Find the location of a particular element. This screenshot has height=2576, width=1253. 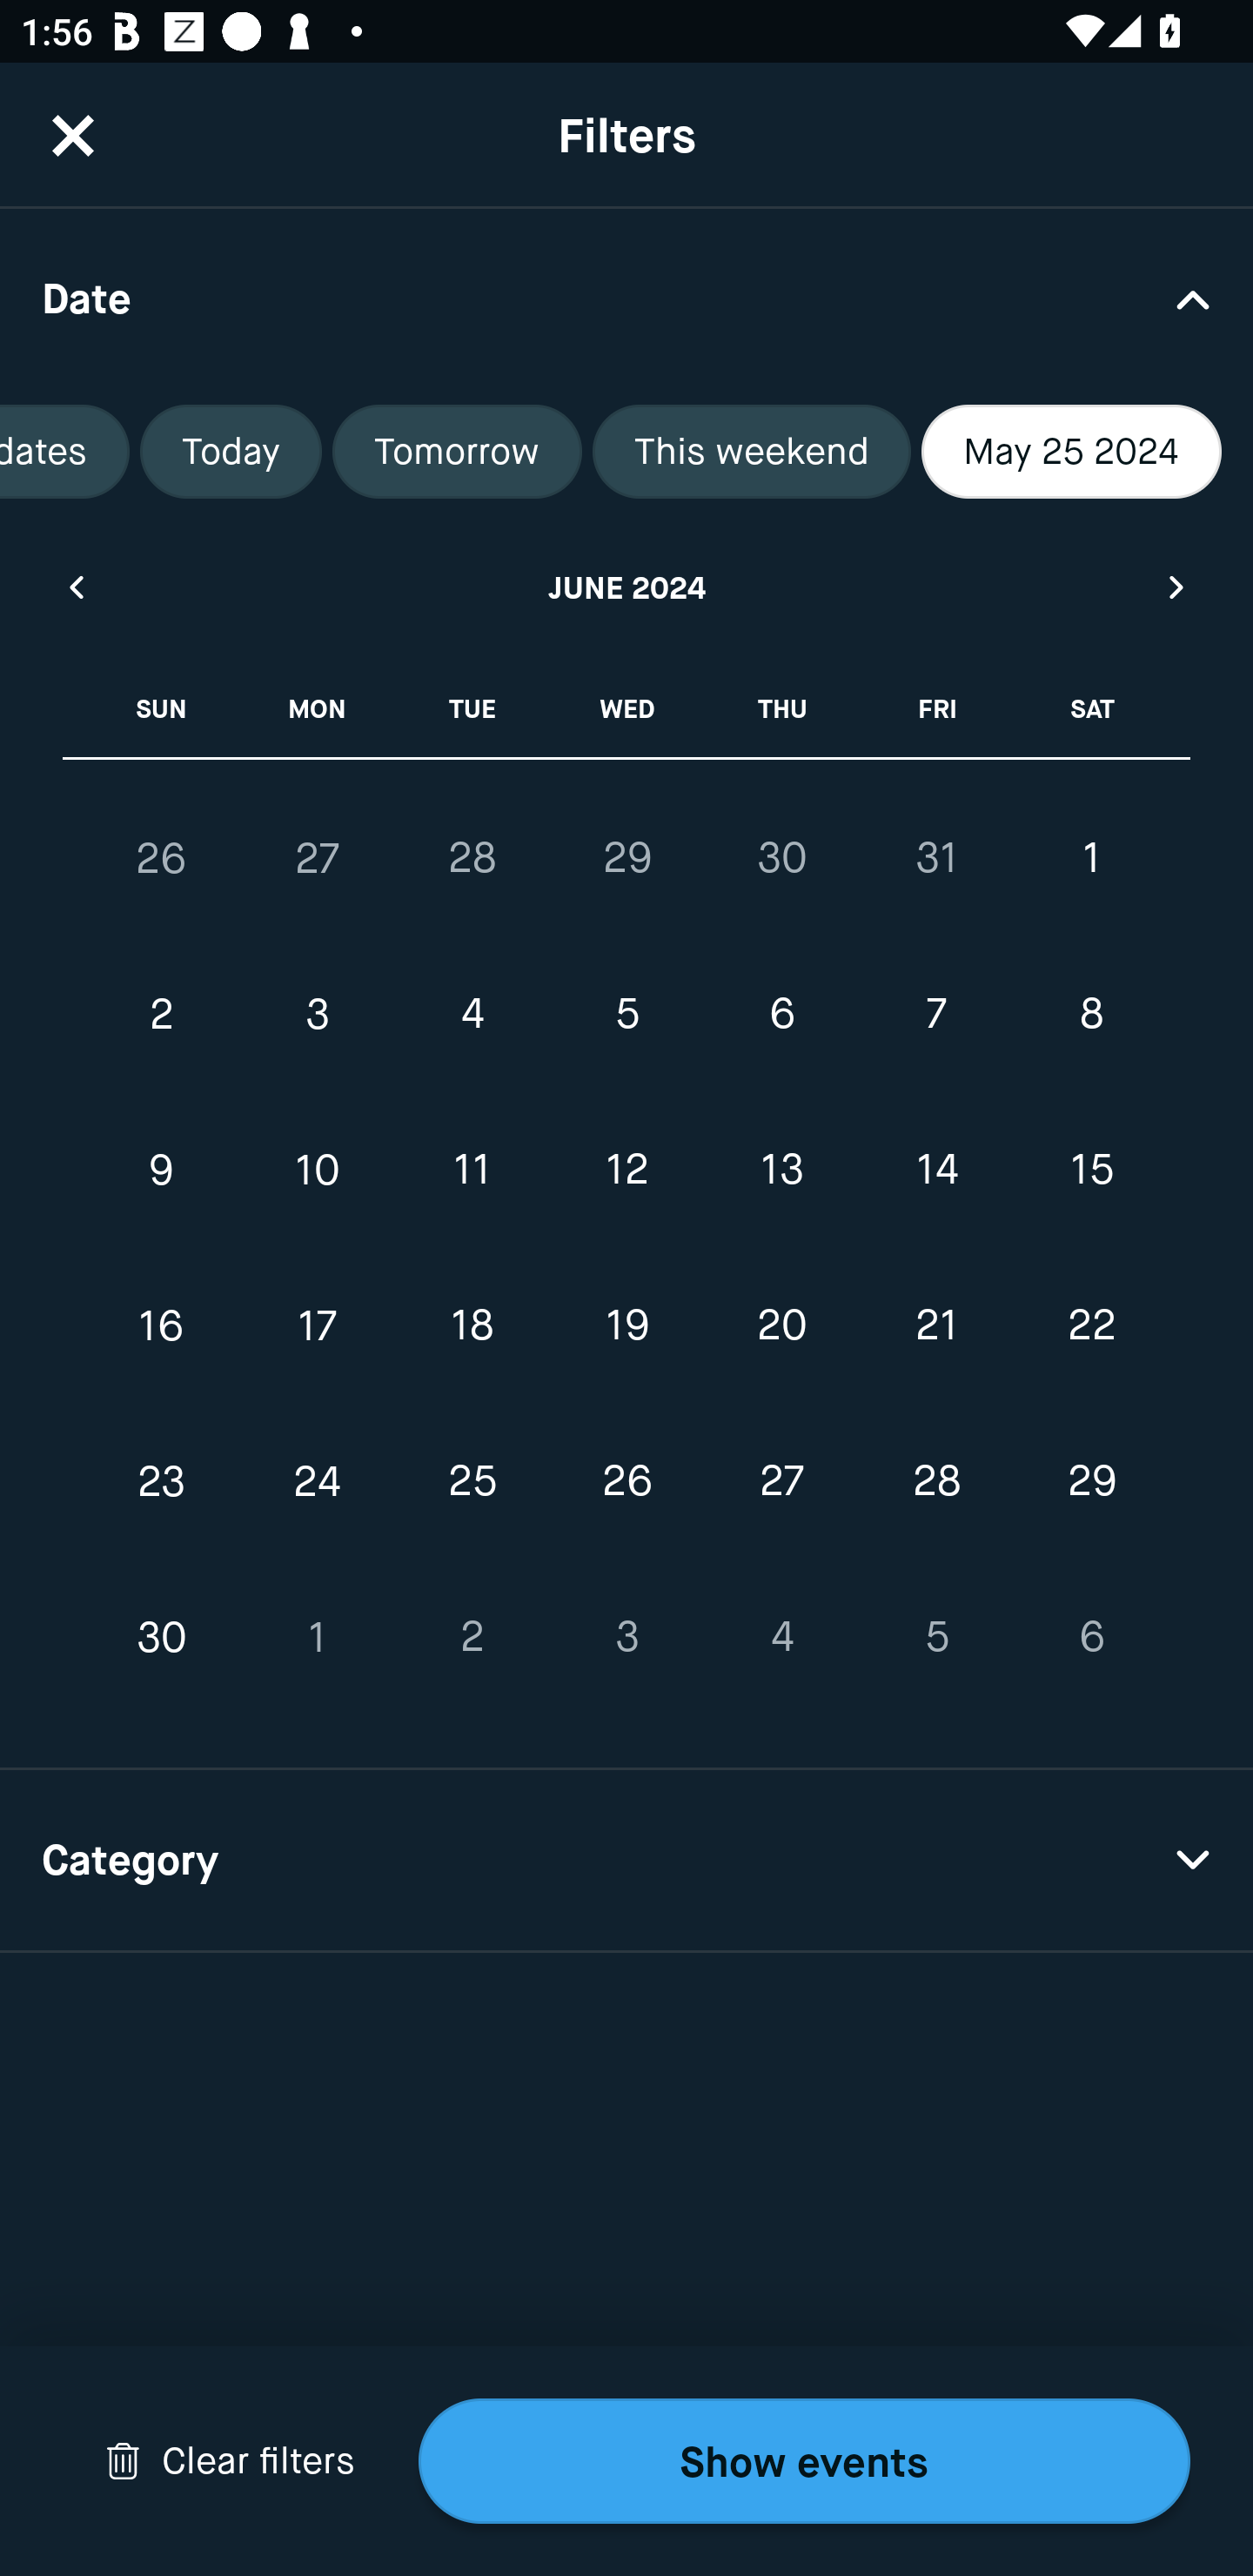

Show events is located at coordinates (804, 2461).